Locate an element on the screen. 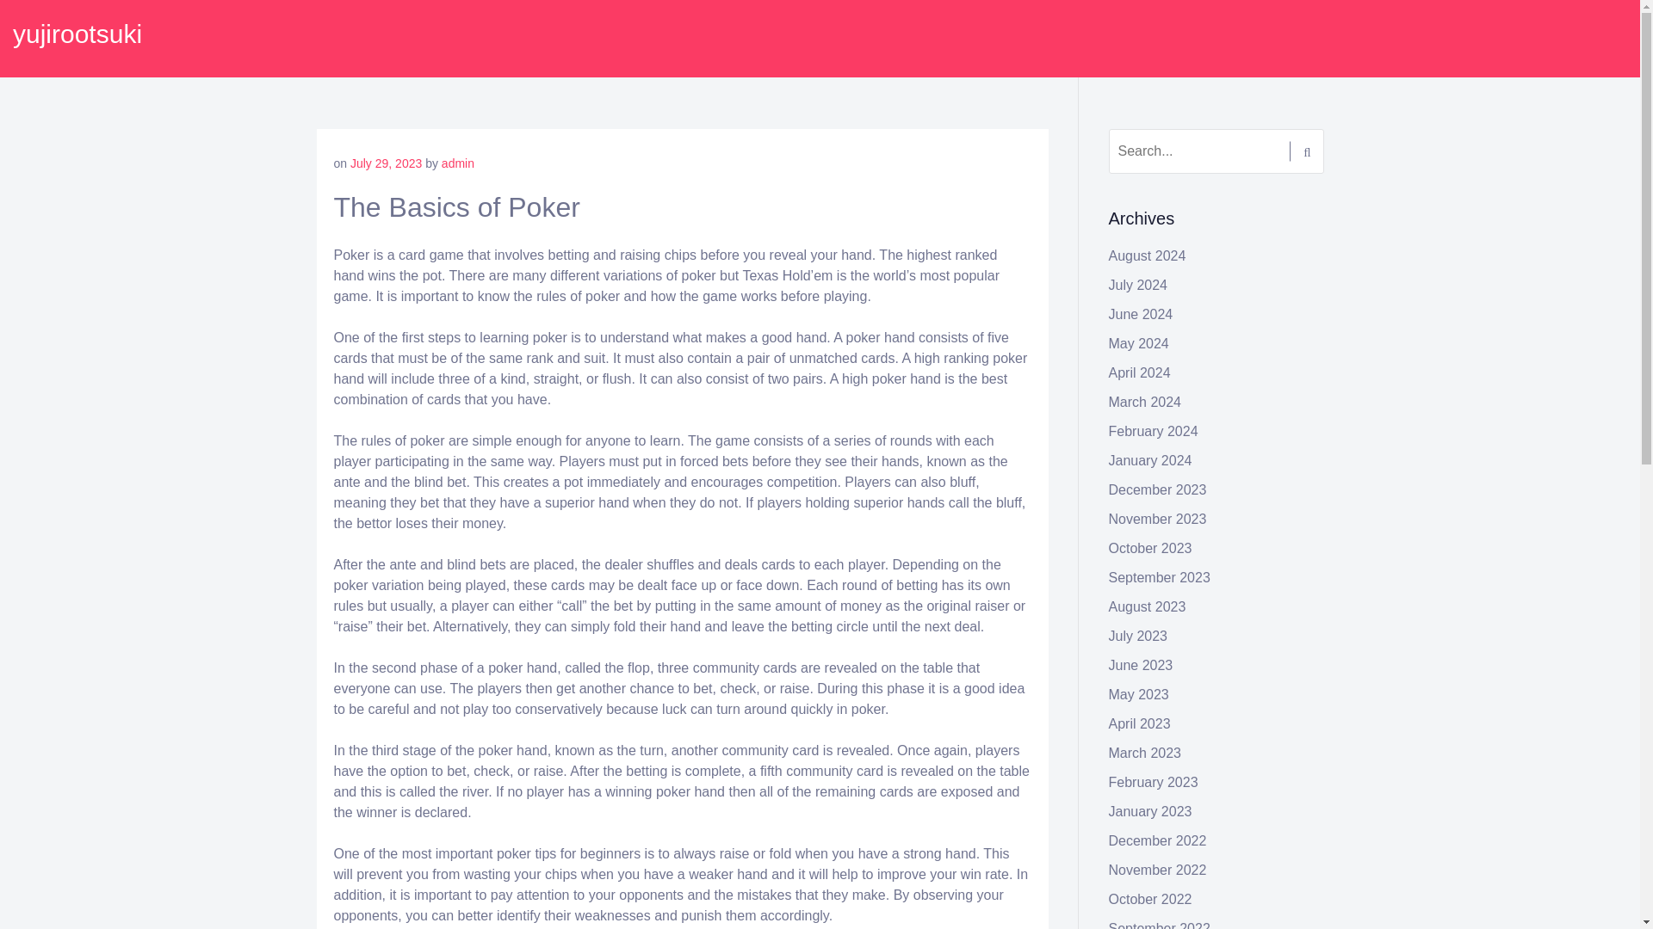  March 2024 is located at coordinates (1145, 403).